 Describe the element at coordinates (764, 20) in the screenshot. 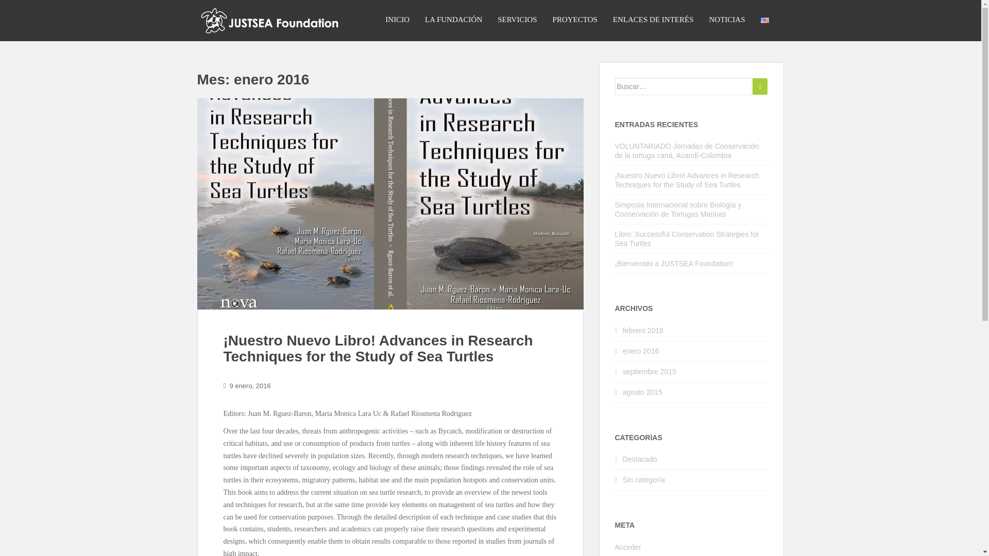

I see `English` at that location.